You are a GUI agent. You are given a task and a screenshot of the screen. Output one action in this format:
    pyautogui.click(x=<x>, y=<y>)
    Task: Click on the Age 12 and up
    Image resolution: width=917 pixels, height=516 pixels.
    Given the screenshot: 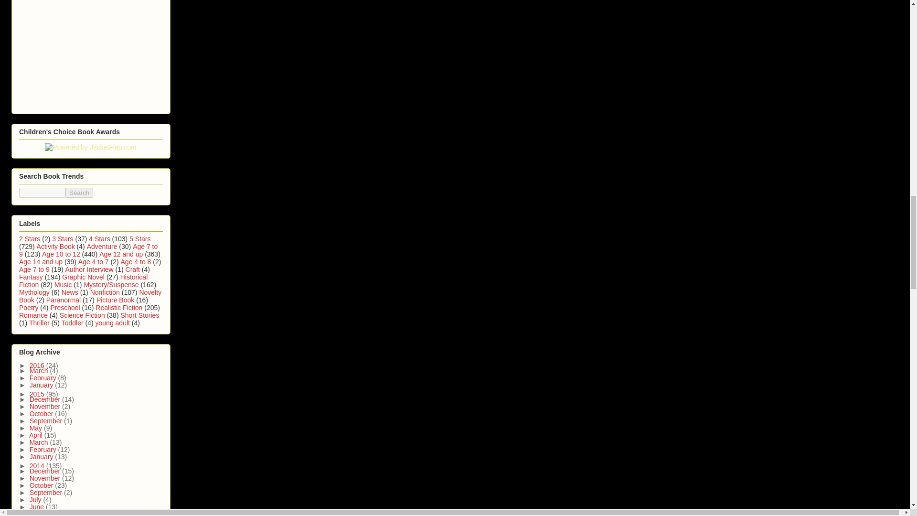 What is the action you would take?
    pyautogui.click(x=121, y=254)
    